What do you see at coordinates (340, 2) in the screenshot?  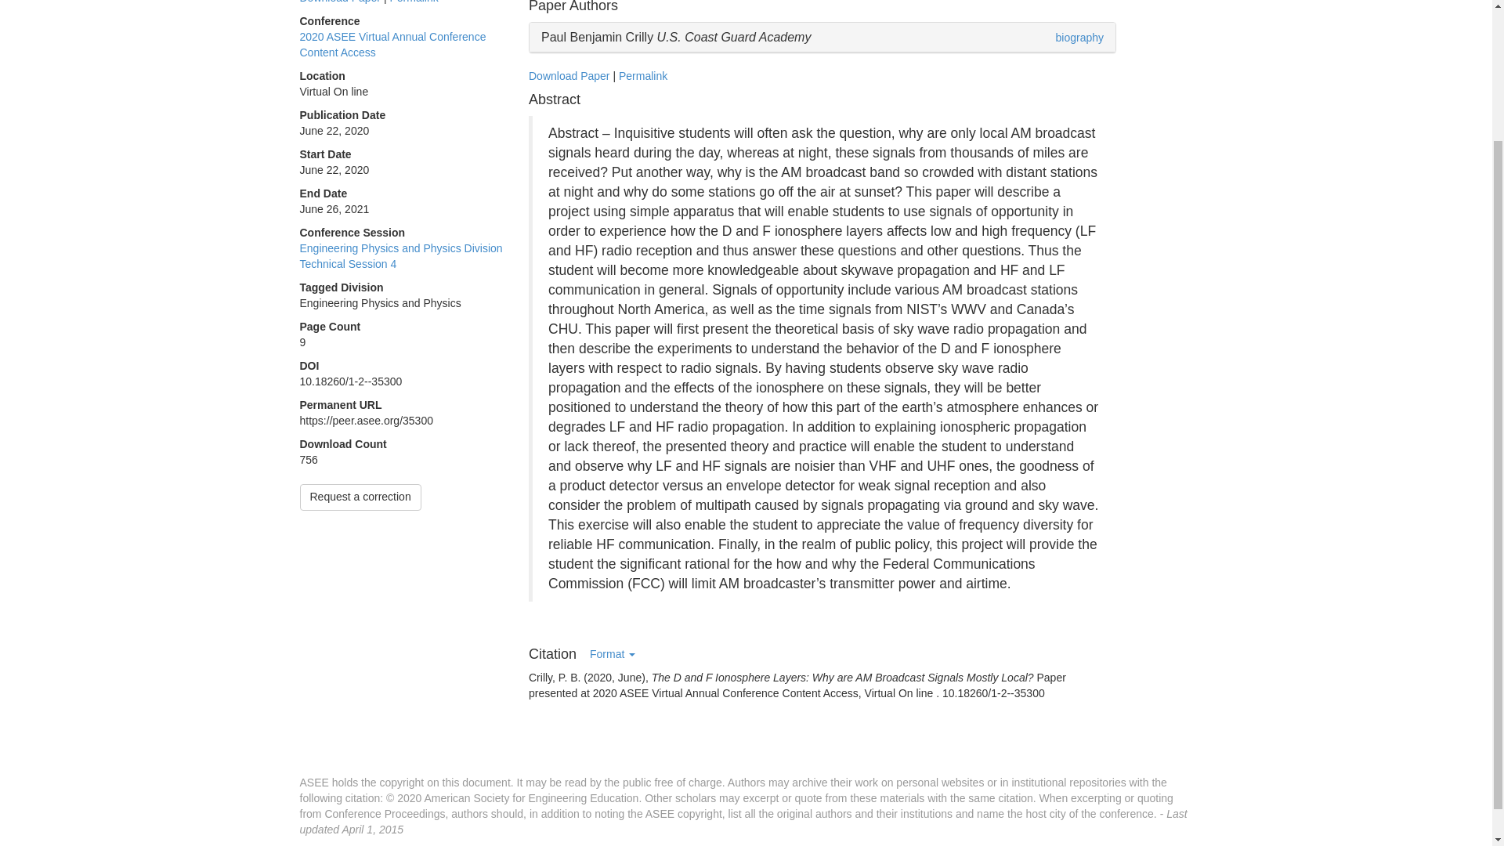 I see `Download Paper` at bounding box center [340, 2].